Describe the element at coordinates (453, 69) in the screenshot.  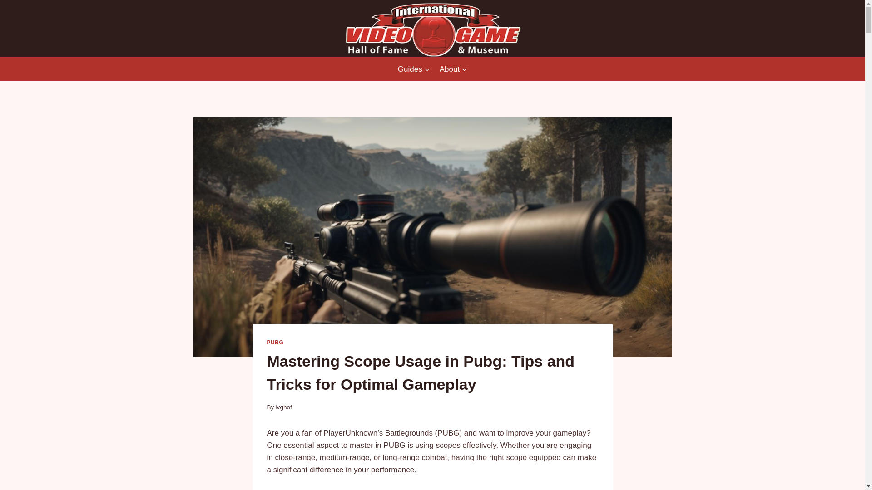
I see `About` at that location.